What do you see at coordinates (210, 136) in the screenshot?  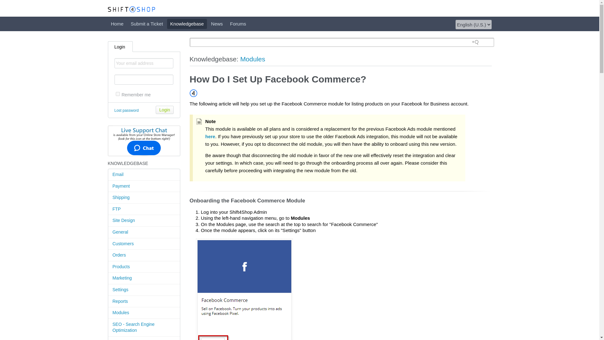 I see `here` at bounding box center [210, 136].